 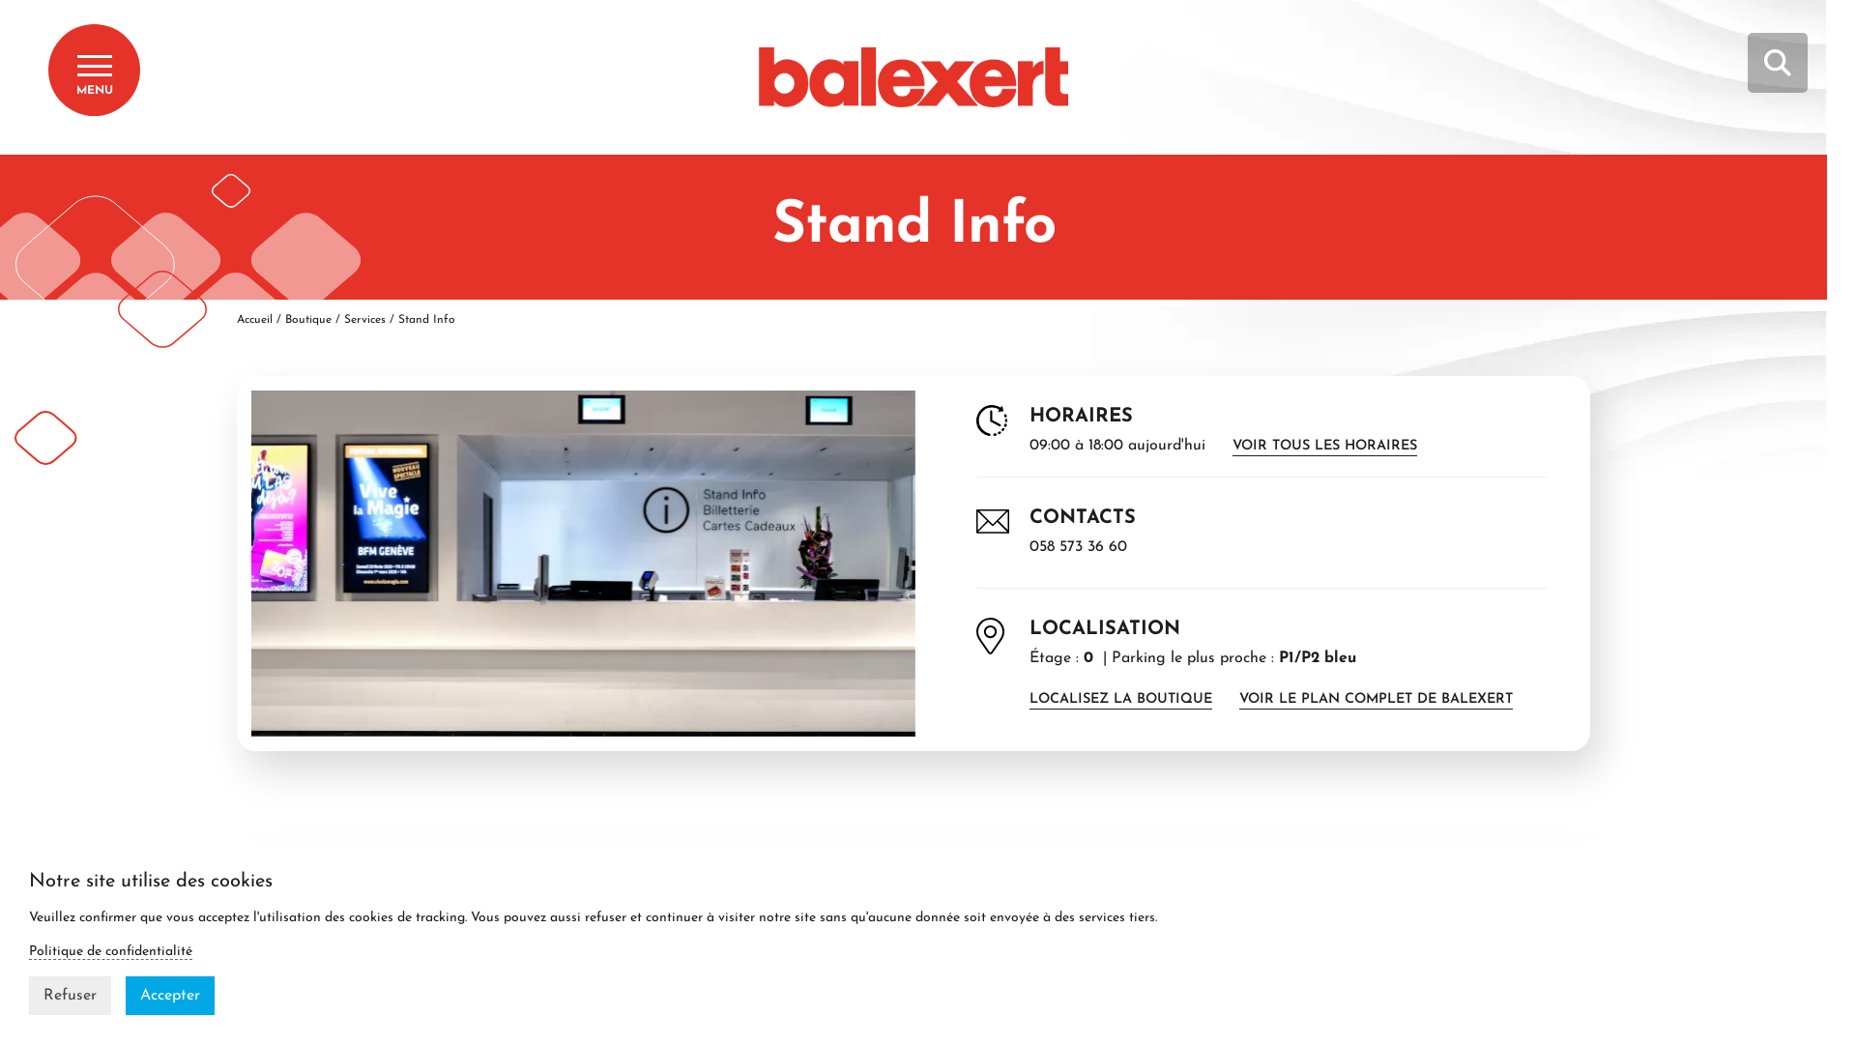 I want to click on 058 573 36 60, so click(x=1079, y=547).